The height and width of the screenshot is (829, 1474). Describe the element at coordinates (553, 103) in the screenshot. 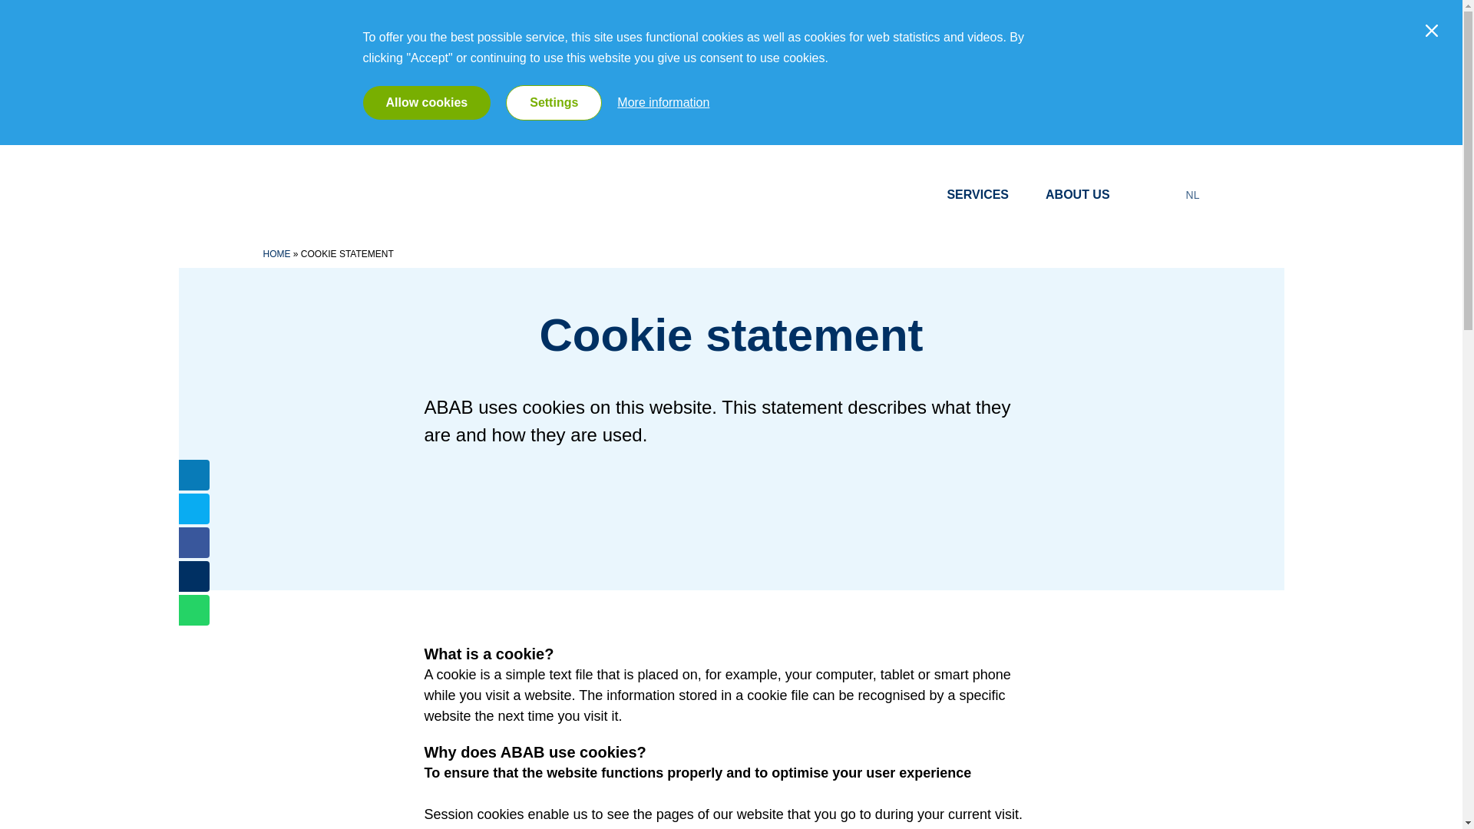

I see `Settings` at that location.